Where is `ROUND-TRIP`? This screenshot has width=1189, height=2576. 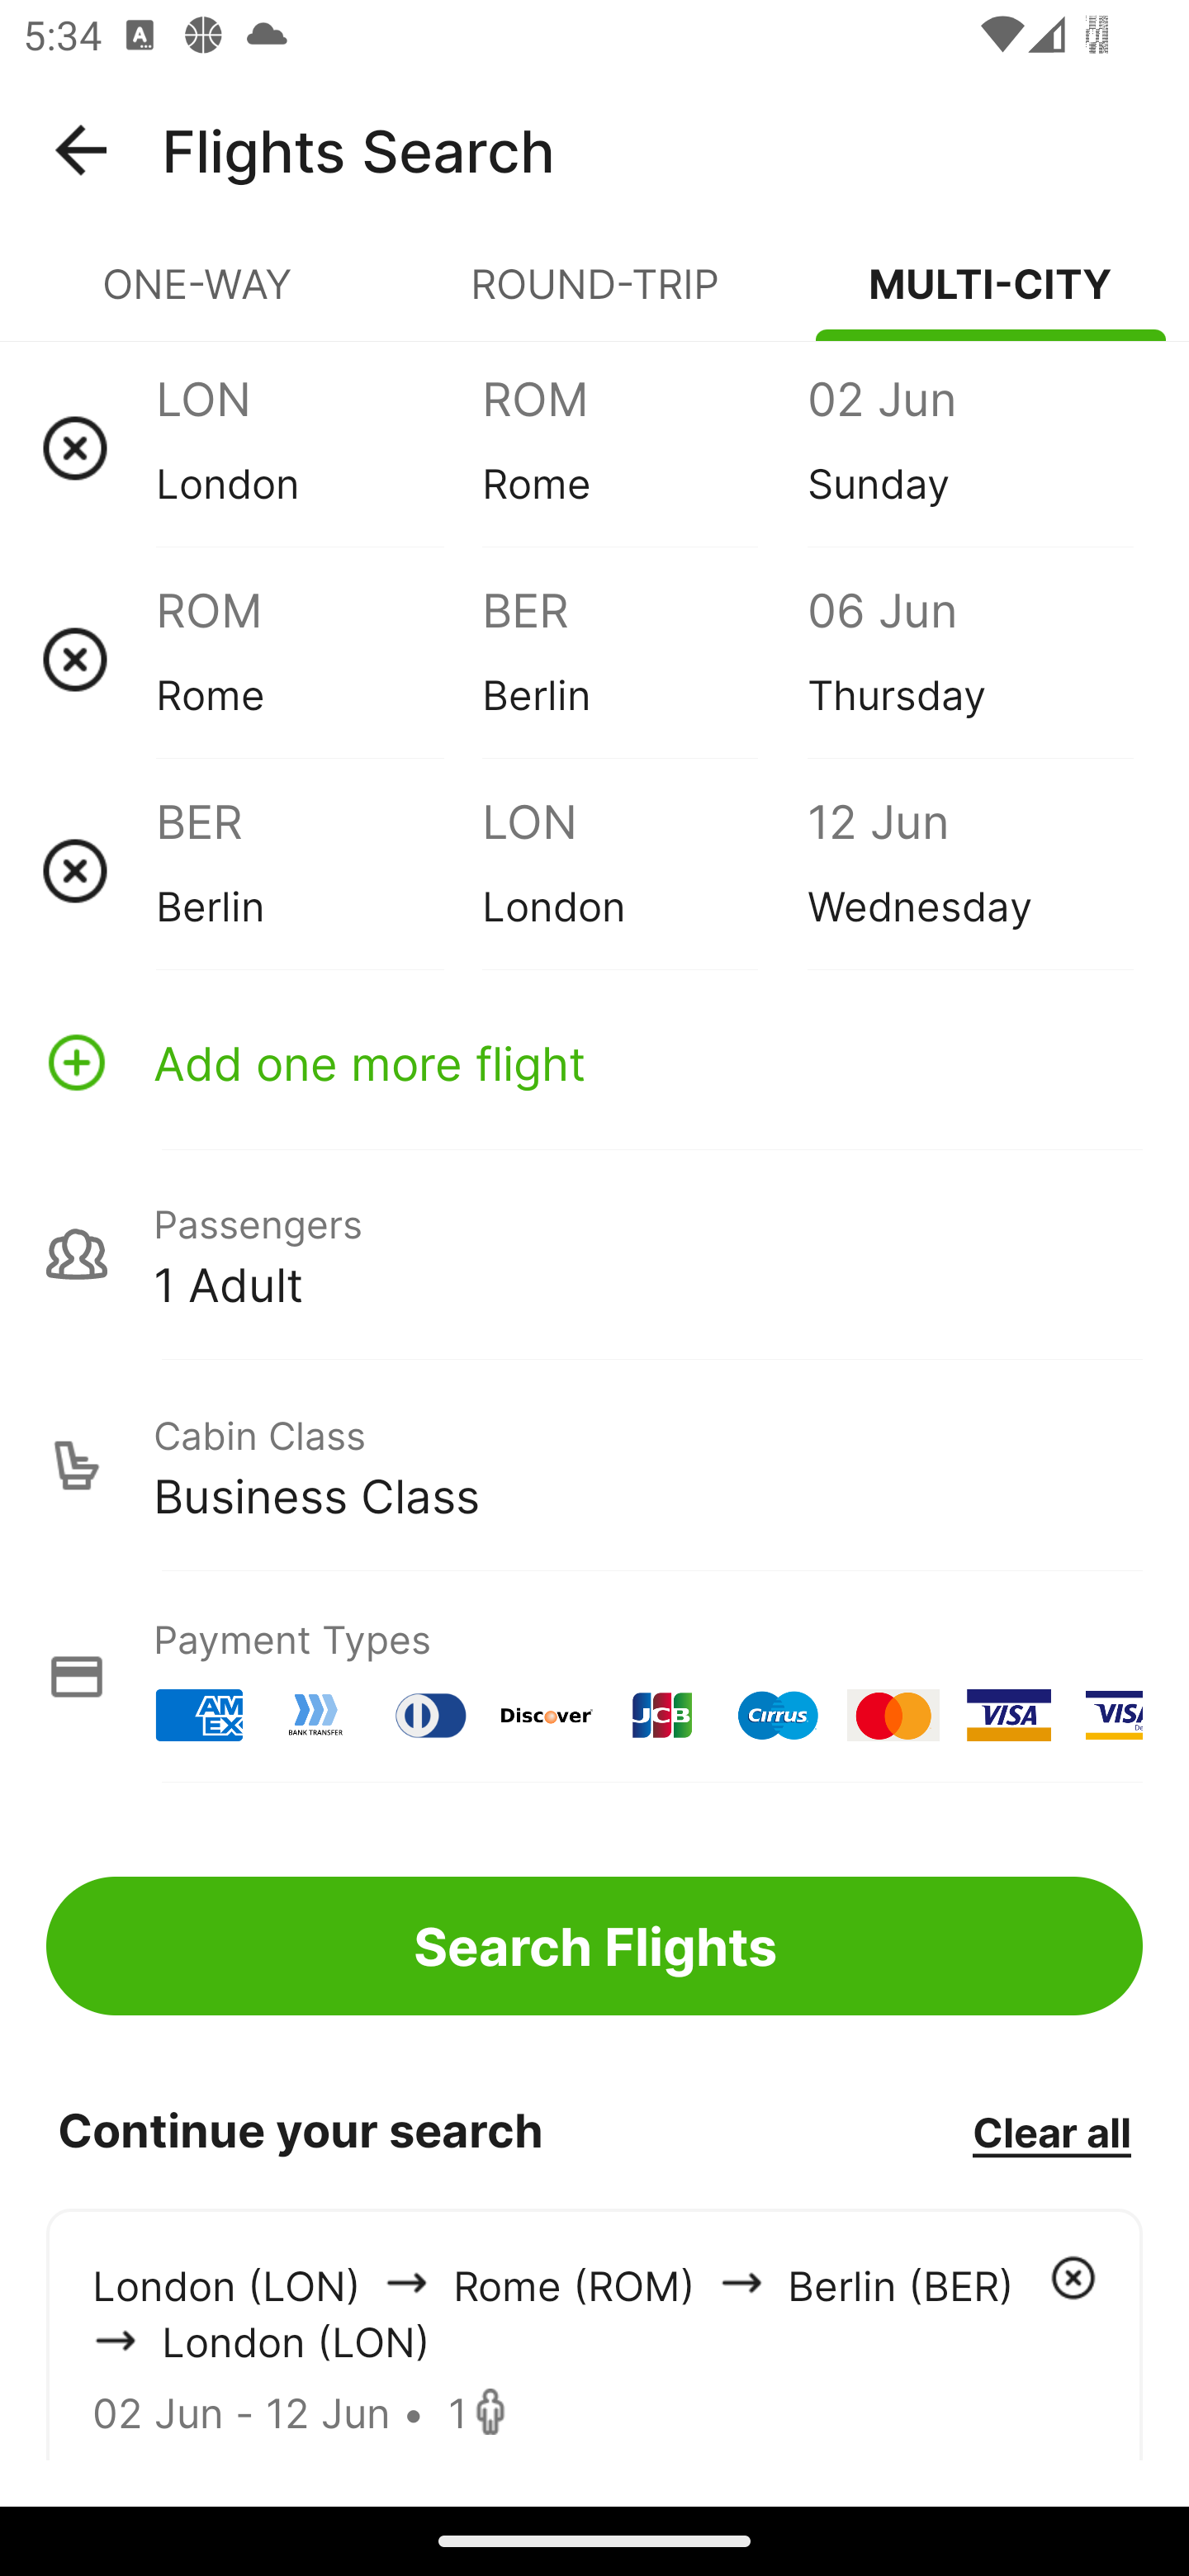 ROUND-TRIP is located at coordinates (594, 297).